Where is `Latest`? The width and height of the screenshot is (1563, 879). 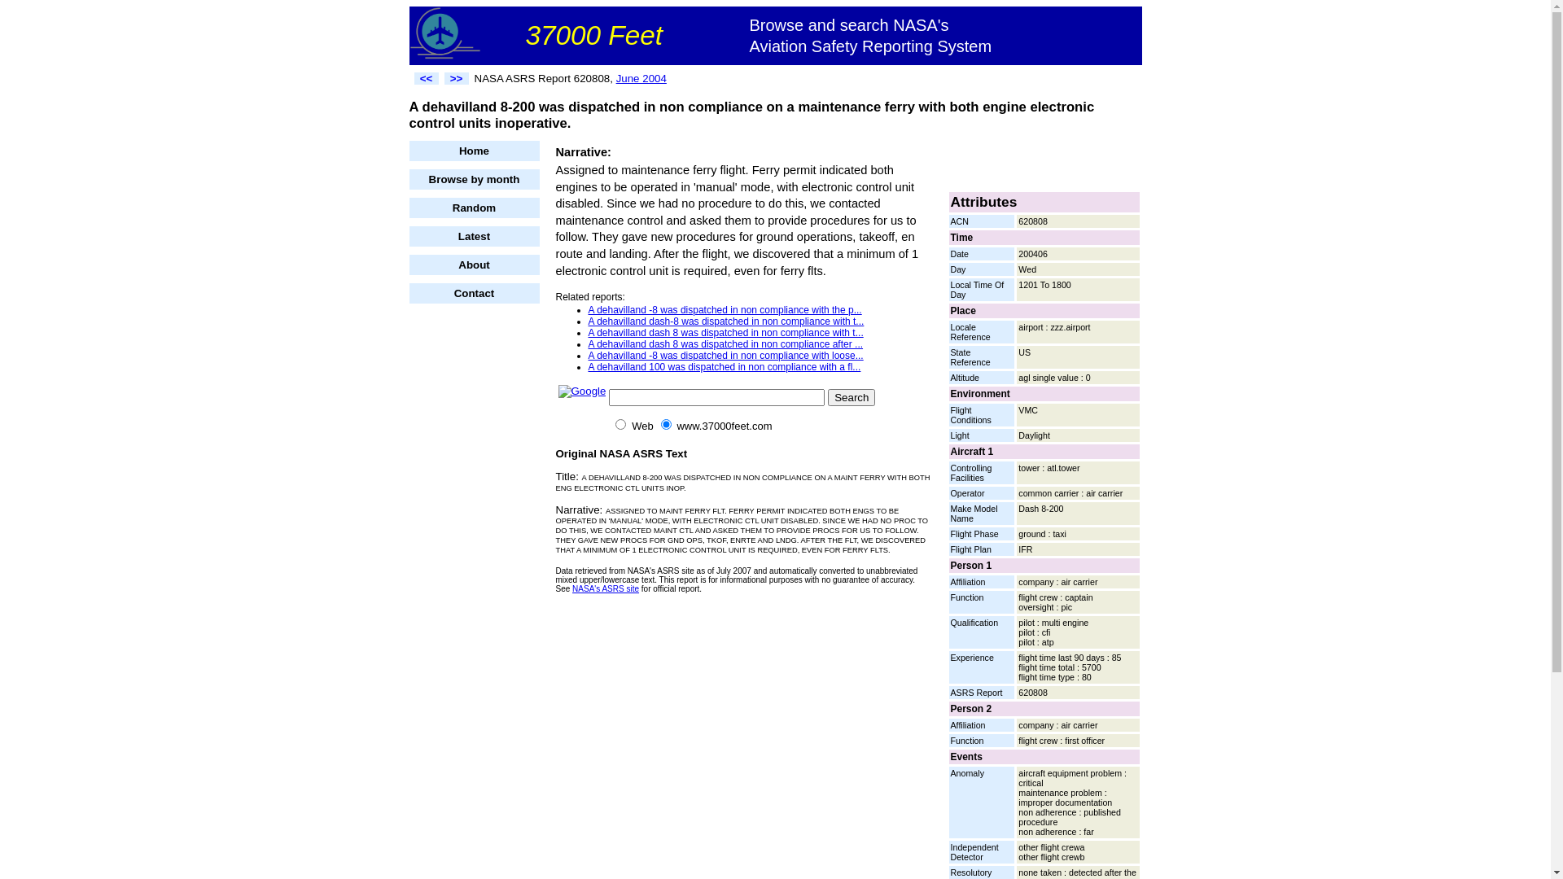 Latest is located at coordinates (474, 236).